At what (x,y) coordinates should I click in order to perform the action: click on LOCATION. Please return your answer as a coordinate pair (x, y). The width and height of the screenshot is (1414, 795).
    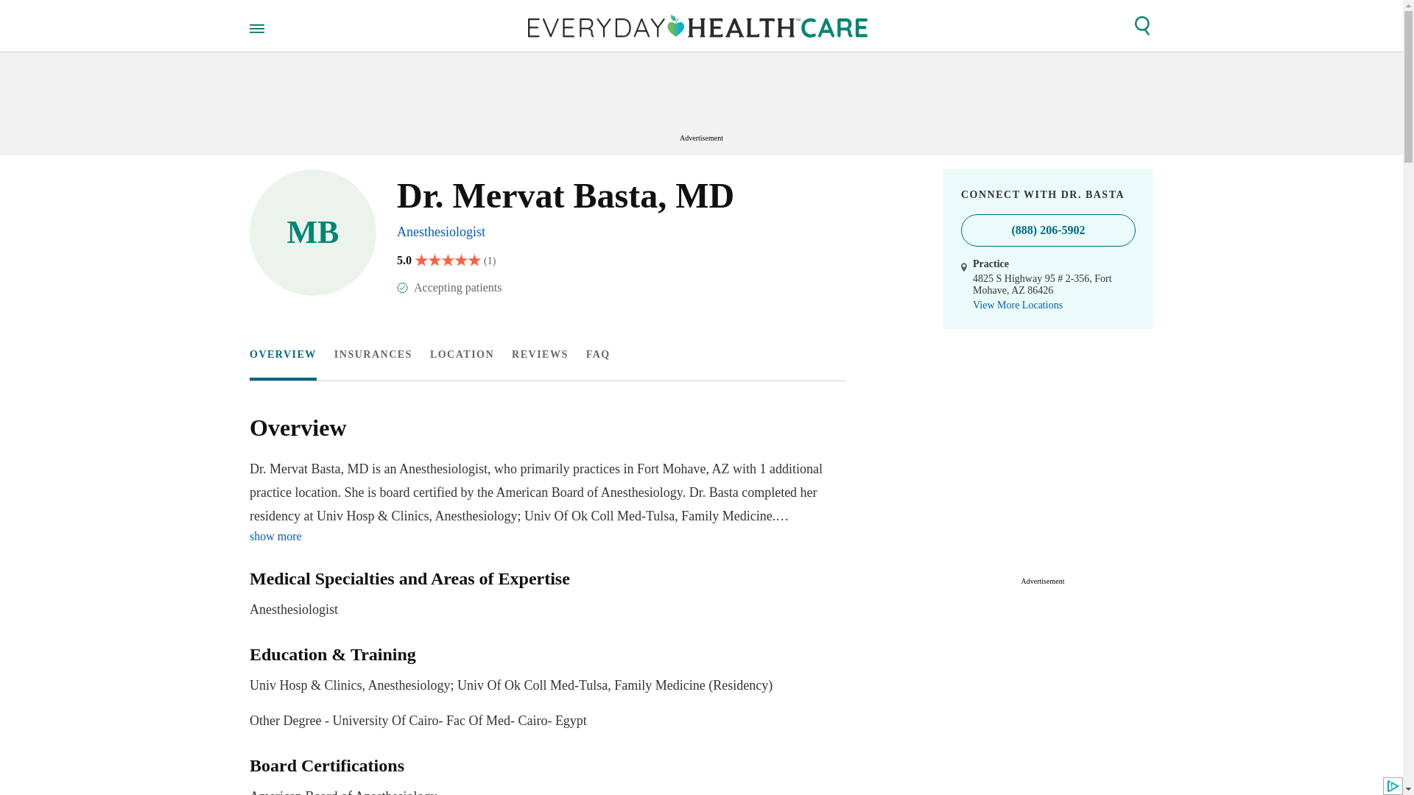
    Looking at the image, I should click on (461, 355).